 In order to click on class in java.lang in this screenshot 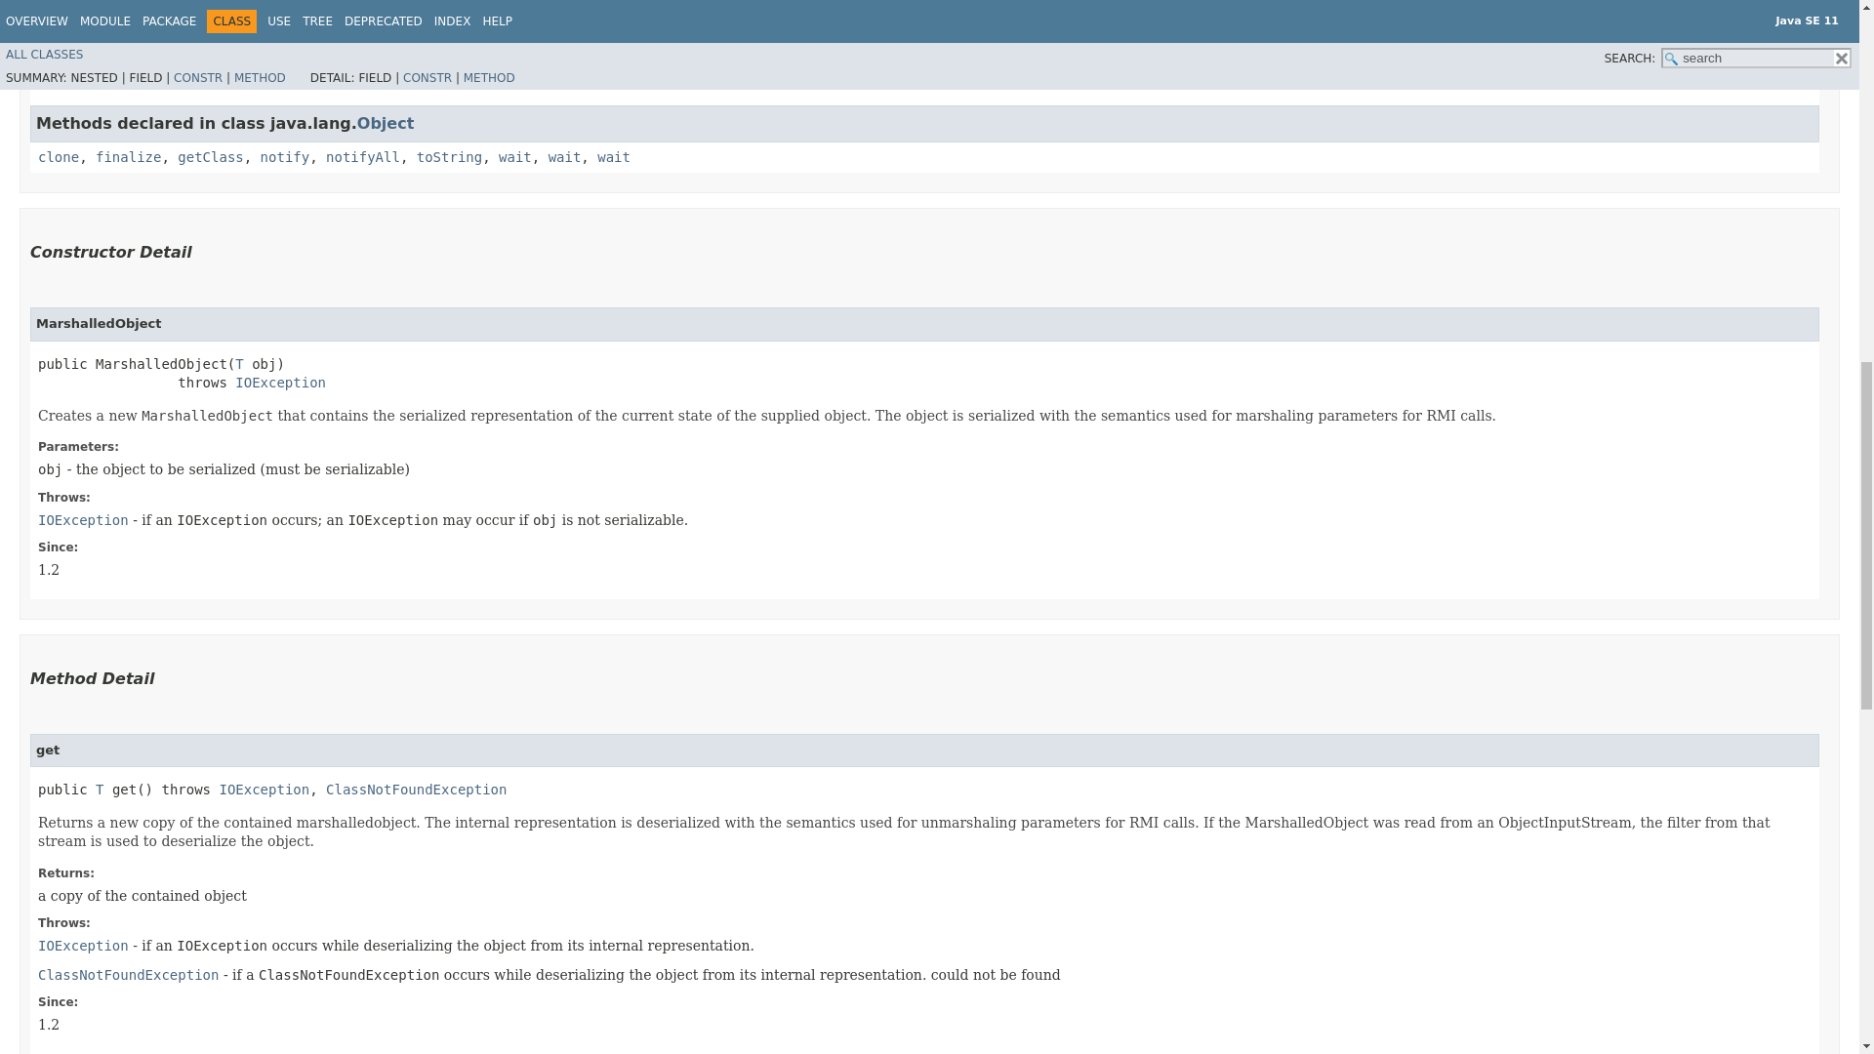, I will do `click(386, 123)`.